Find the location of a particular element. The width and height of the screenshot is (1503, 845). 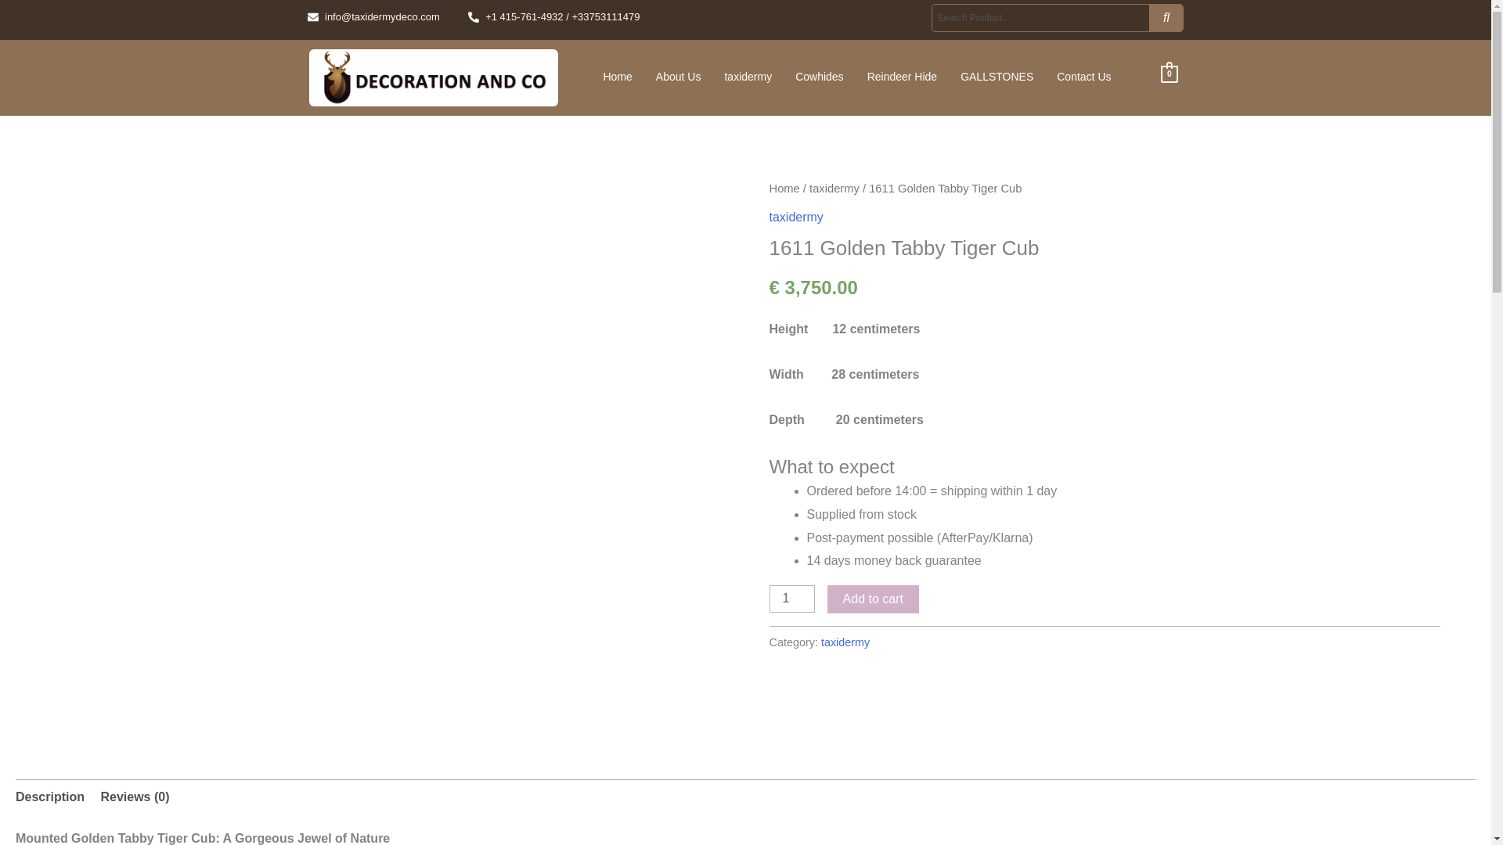

1 is located at coordinates (791, 599).